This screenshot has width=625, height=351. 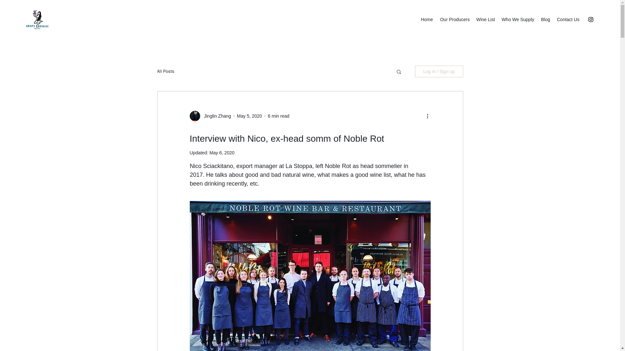 I want to click on Wine List, so click(x=486, y=19).